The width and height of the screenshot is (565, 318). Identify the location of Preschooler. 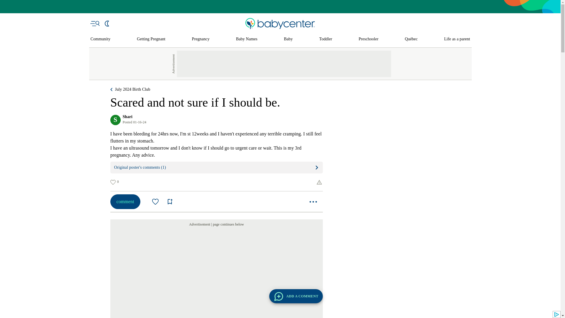
(368, 39).